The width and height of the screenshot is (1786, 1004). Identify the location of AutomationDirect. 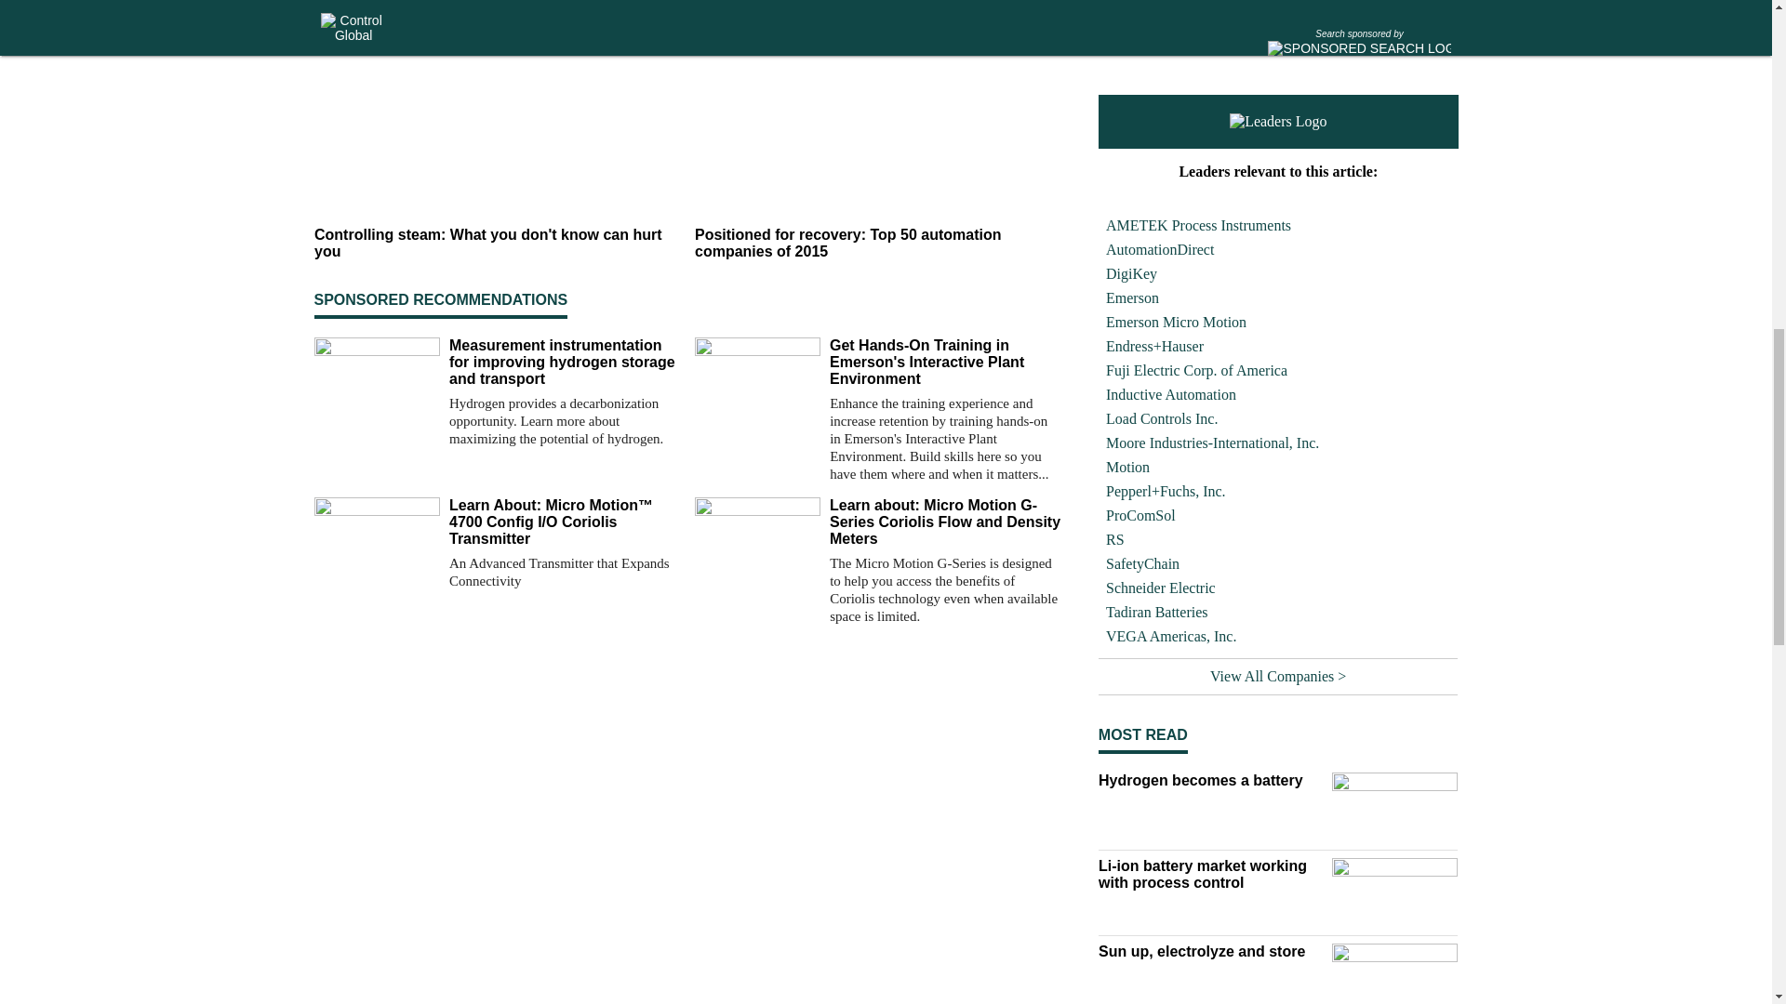
(1278, 249).